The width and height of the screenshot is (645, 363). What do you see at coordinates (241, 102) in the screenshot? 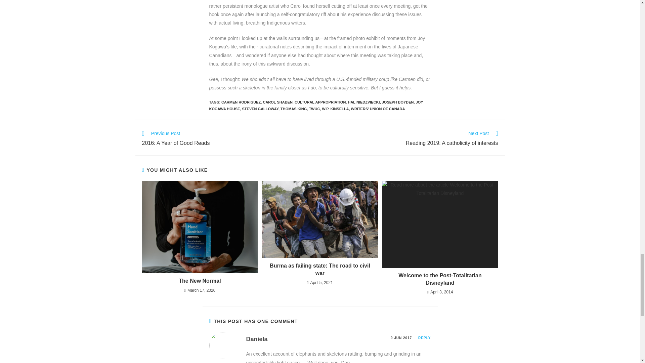
I see `CARMEN RODRIGUEZ` at bounding box center [241, 102].